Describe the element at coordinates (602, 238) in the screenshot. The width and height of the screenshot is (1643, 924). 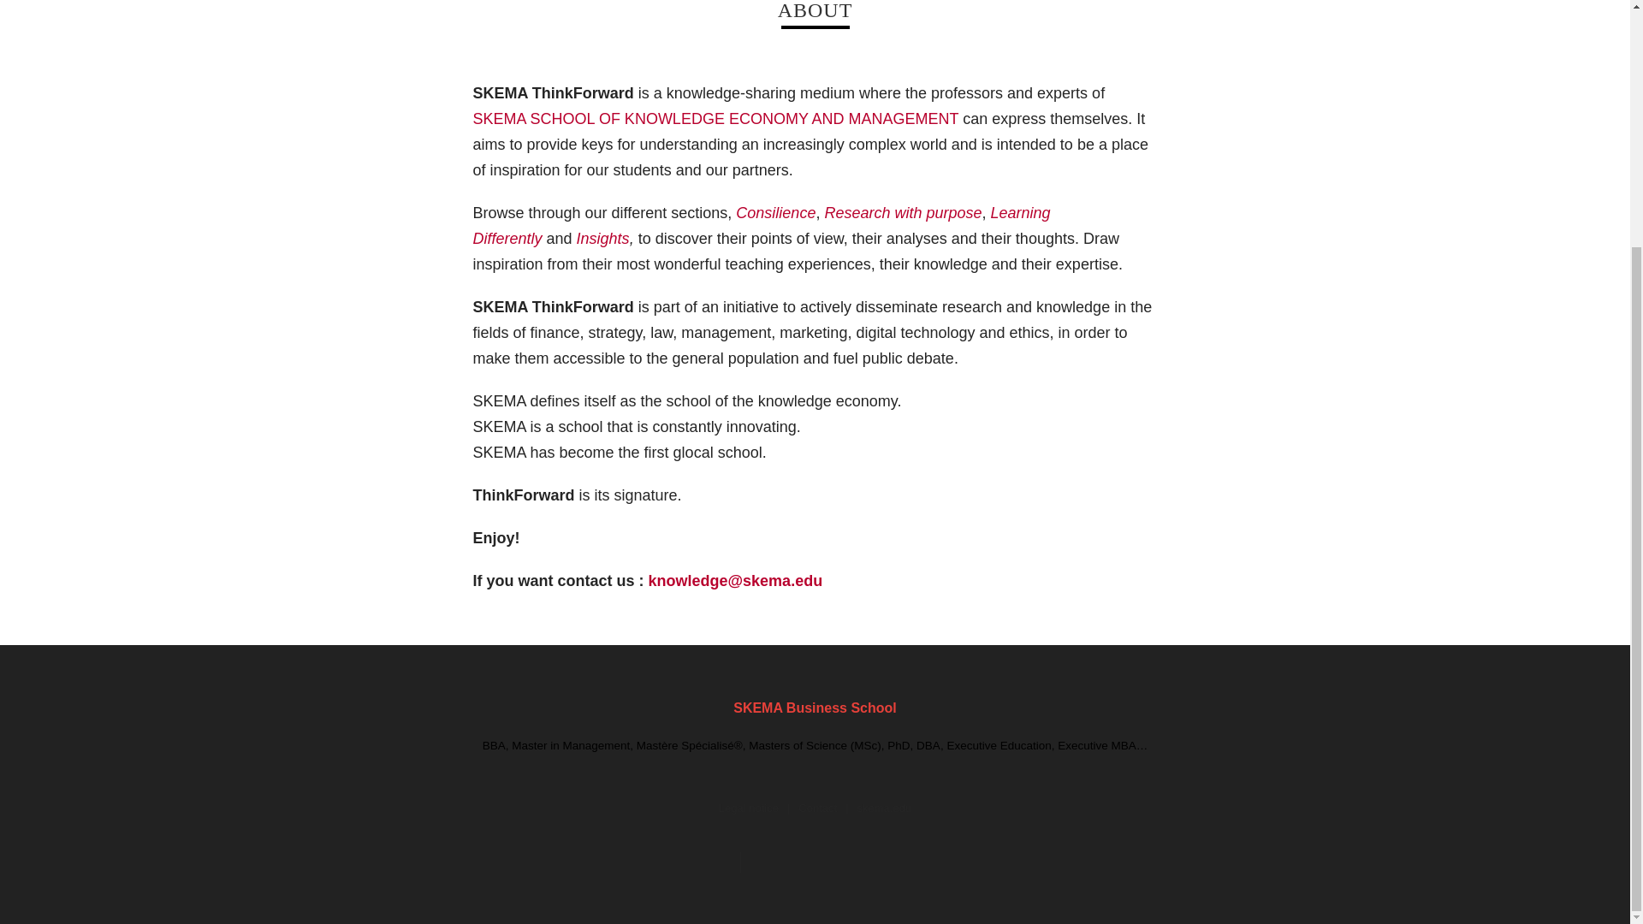
I see `Insights` at that location.